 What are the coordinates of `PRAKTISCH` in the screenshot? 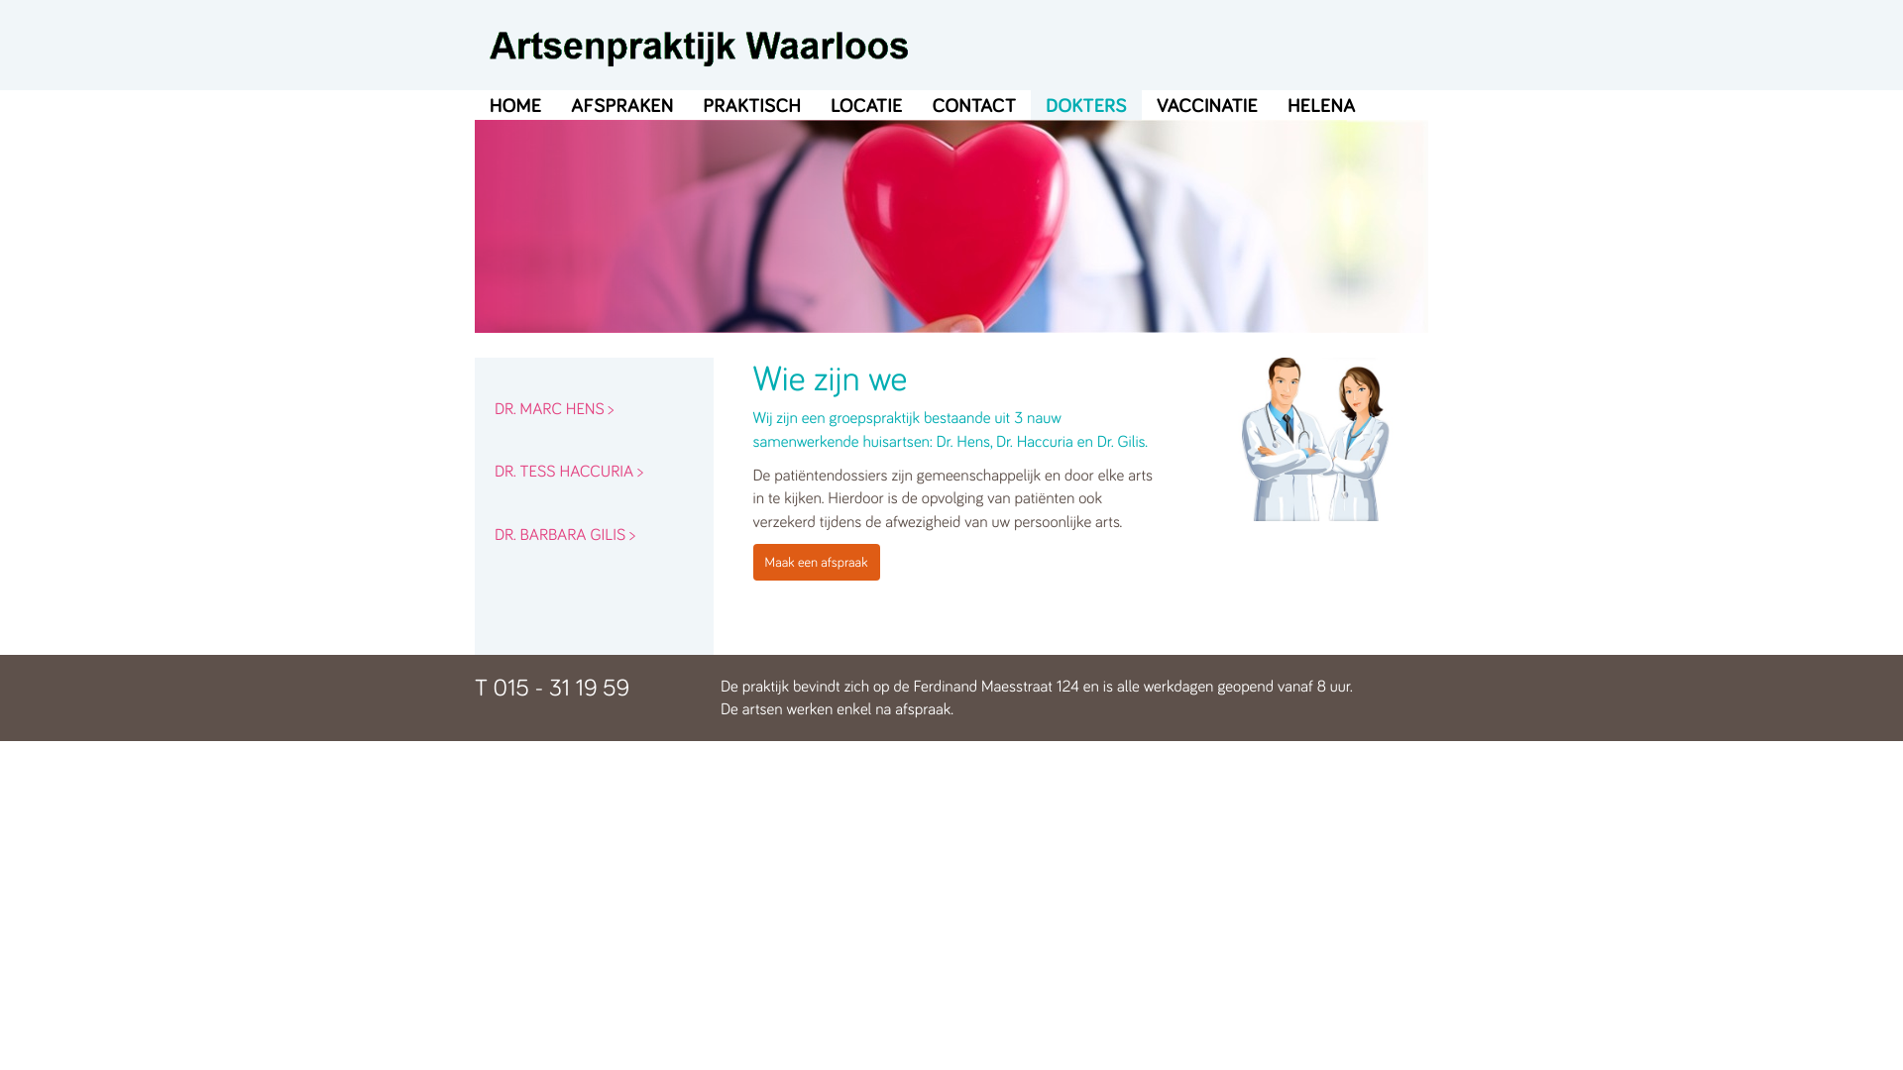 It's located at (751, 105).